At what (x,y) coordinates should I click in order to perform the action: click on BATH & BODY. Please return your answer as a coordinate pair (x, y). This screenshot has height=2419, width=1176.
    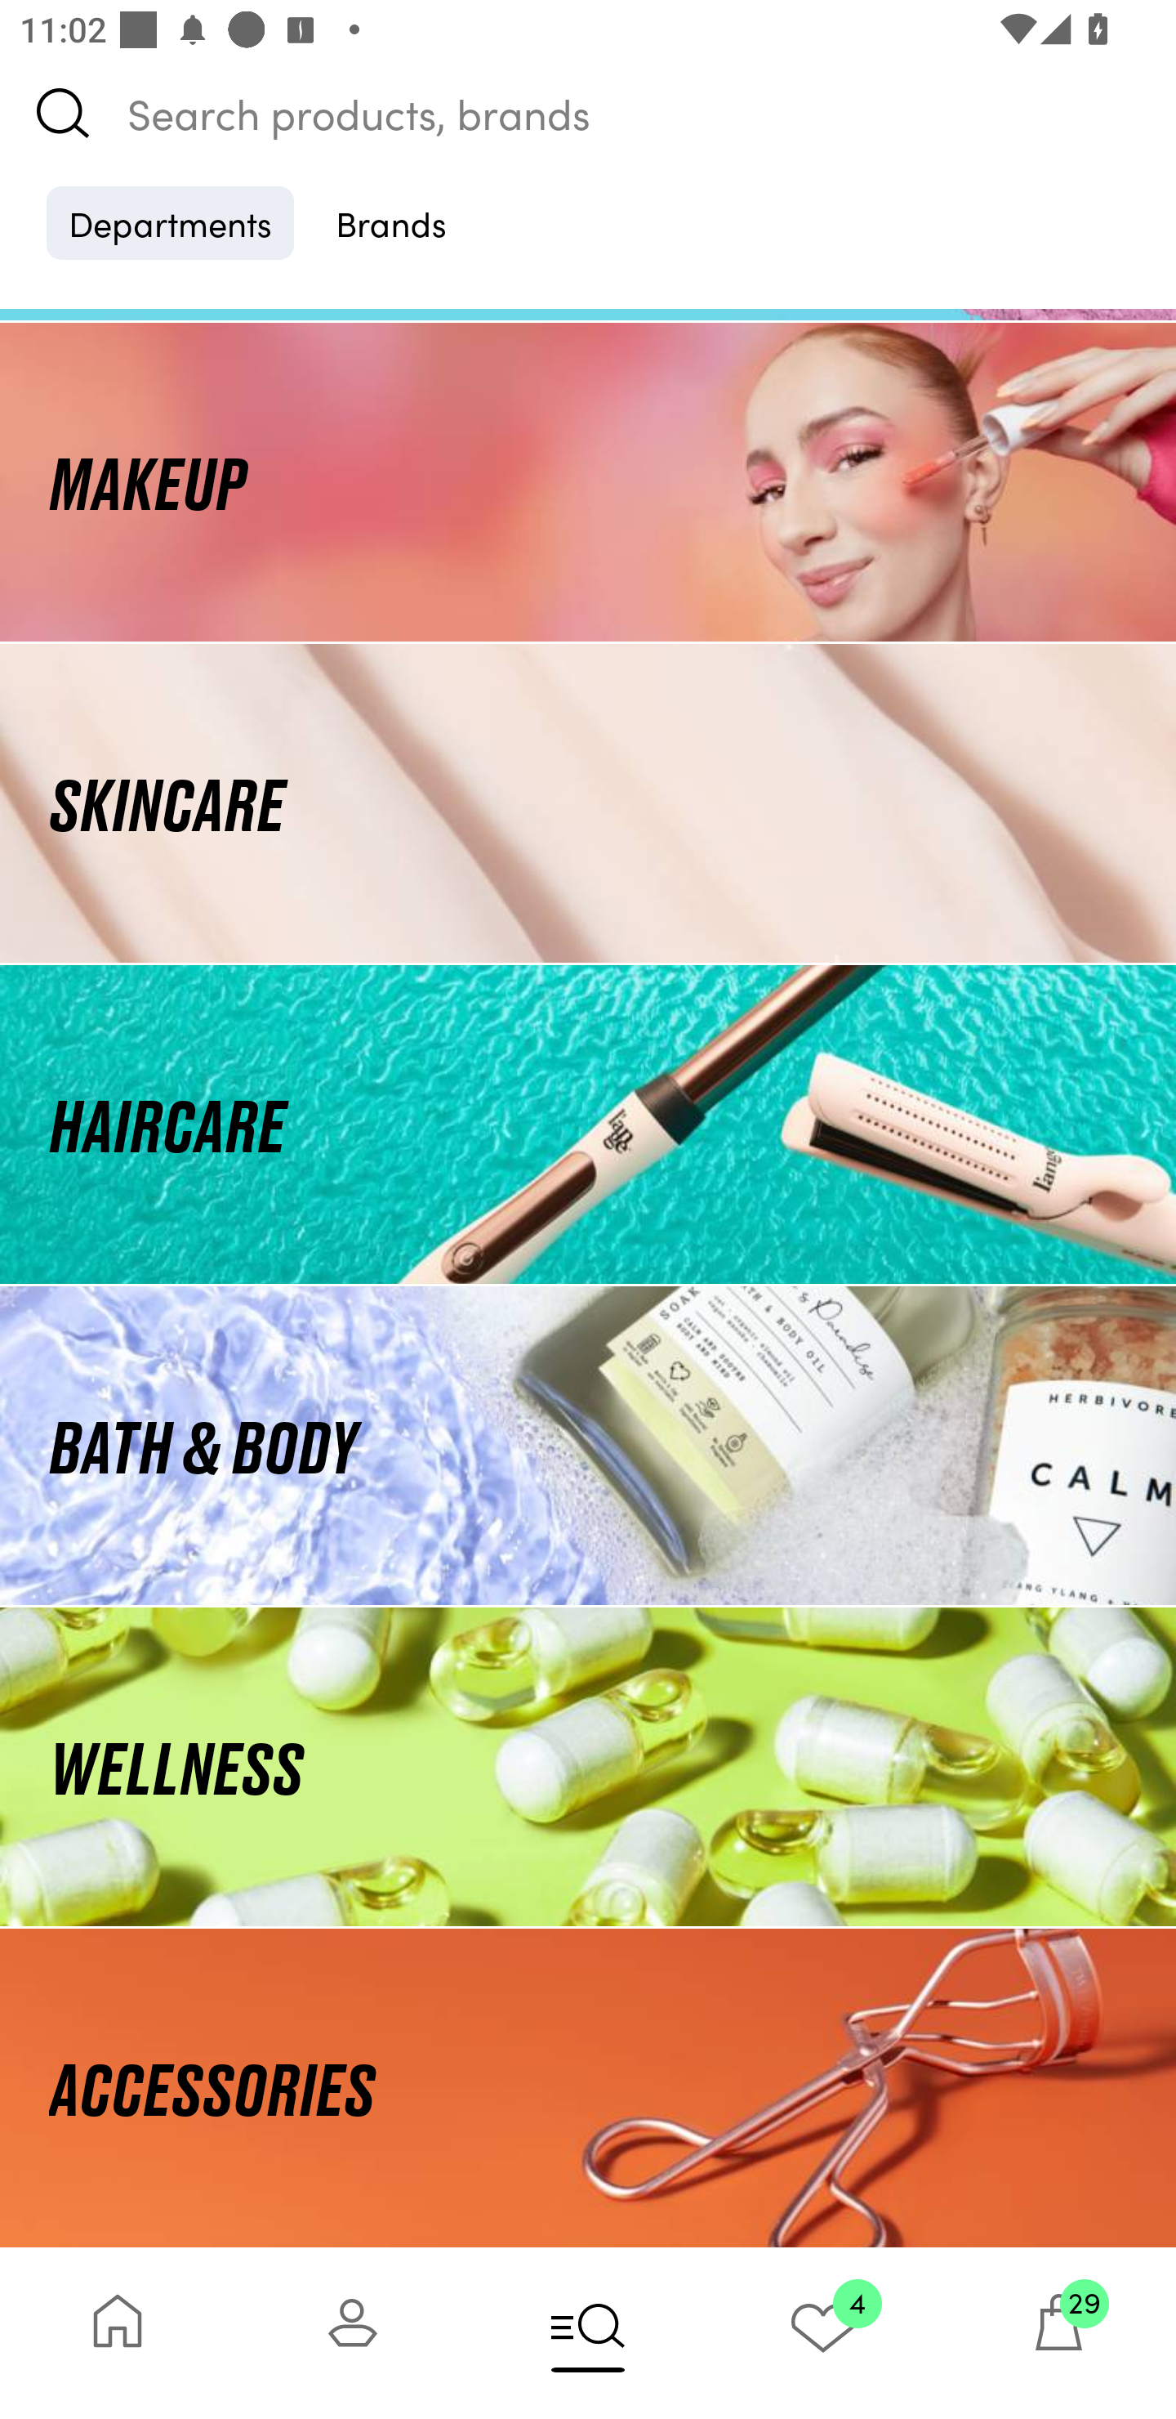
    Looking at the image, I should click on (588, 1446).